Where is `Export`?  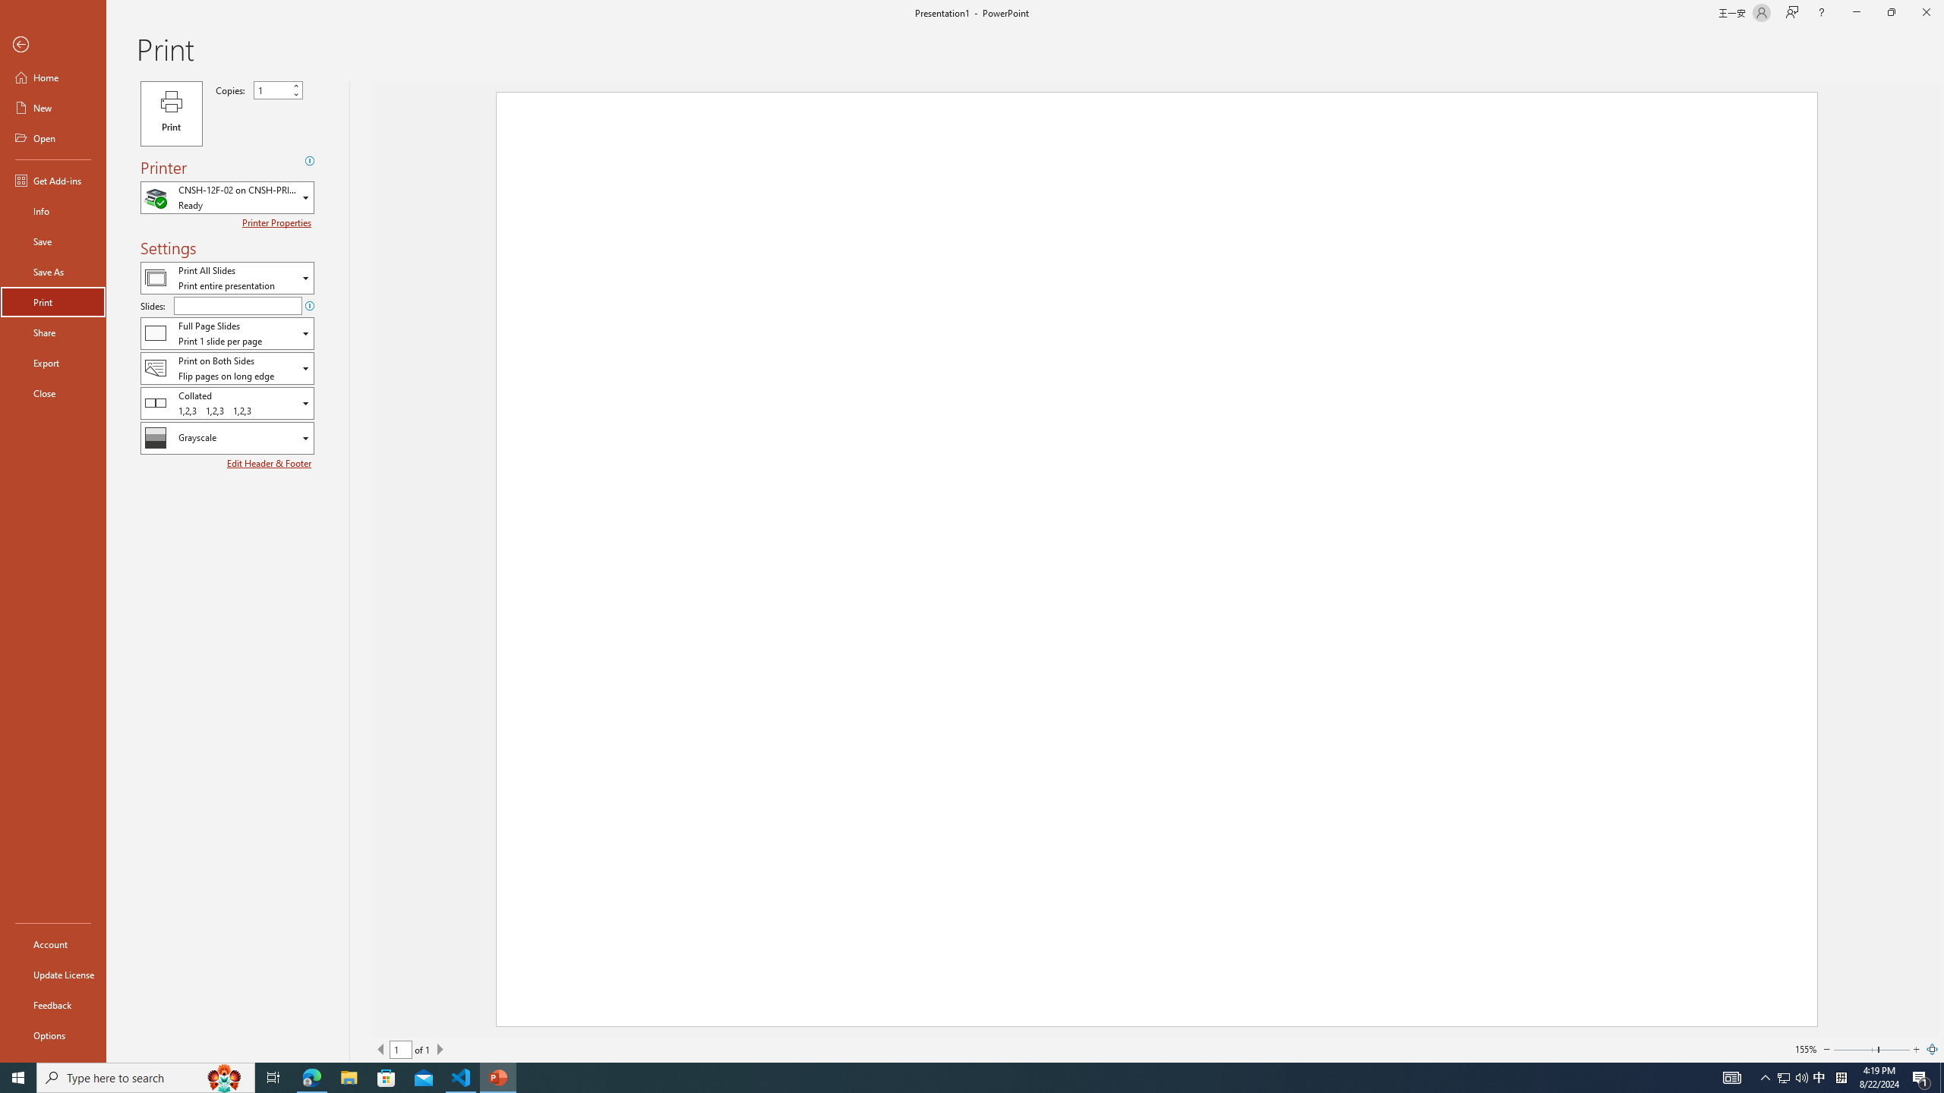 Export is located at coordinates (53, 363).